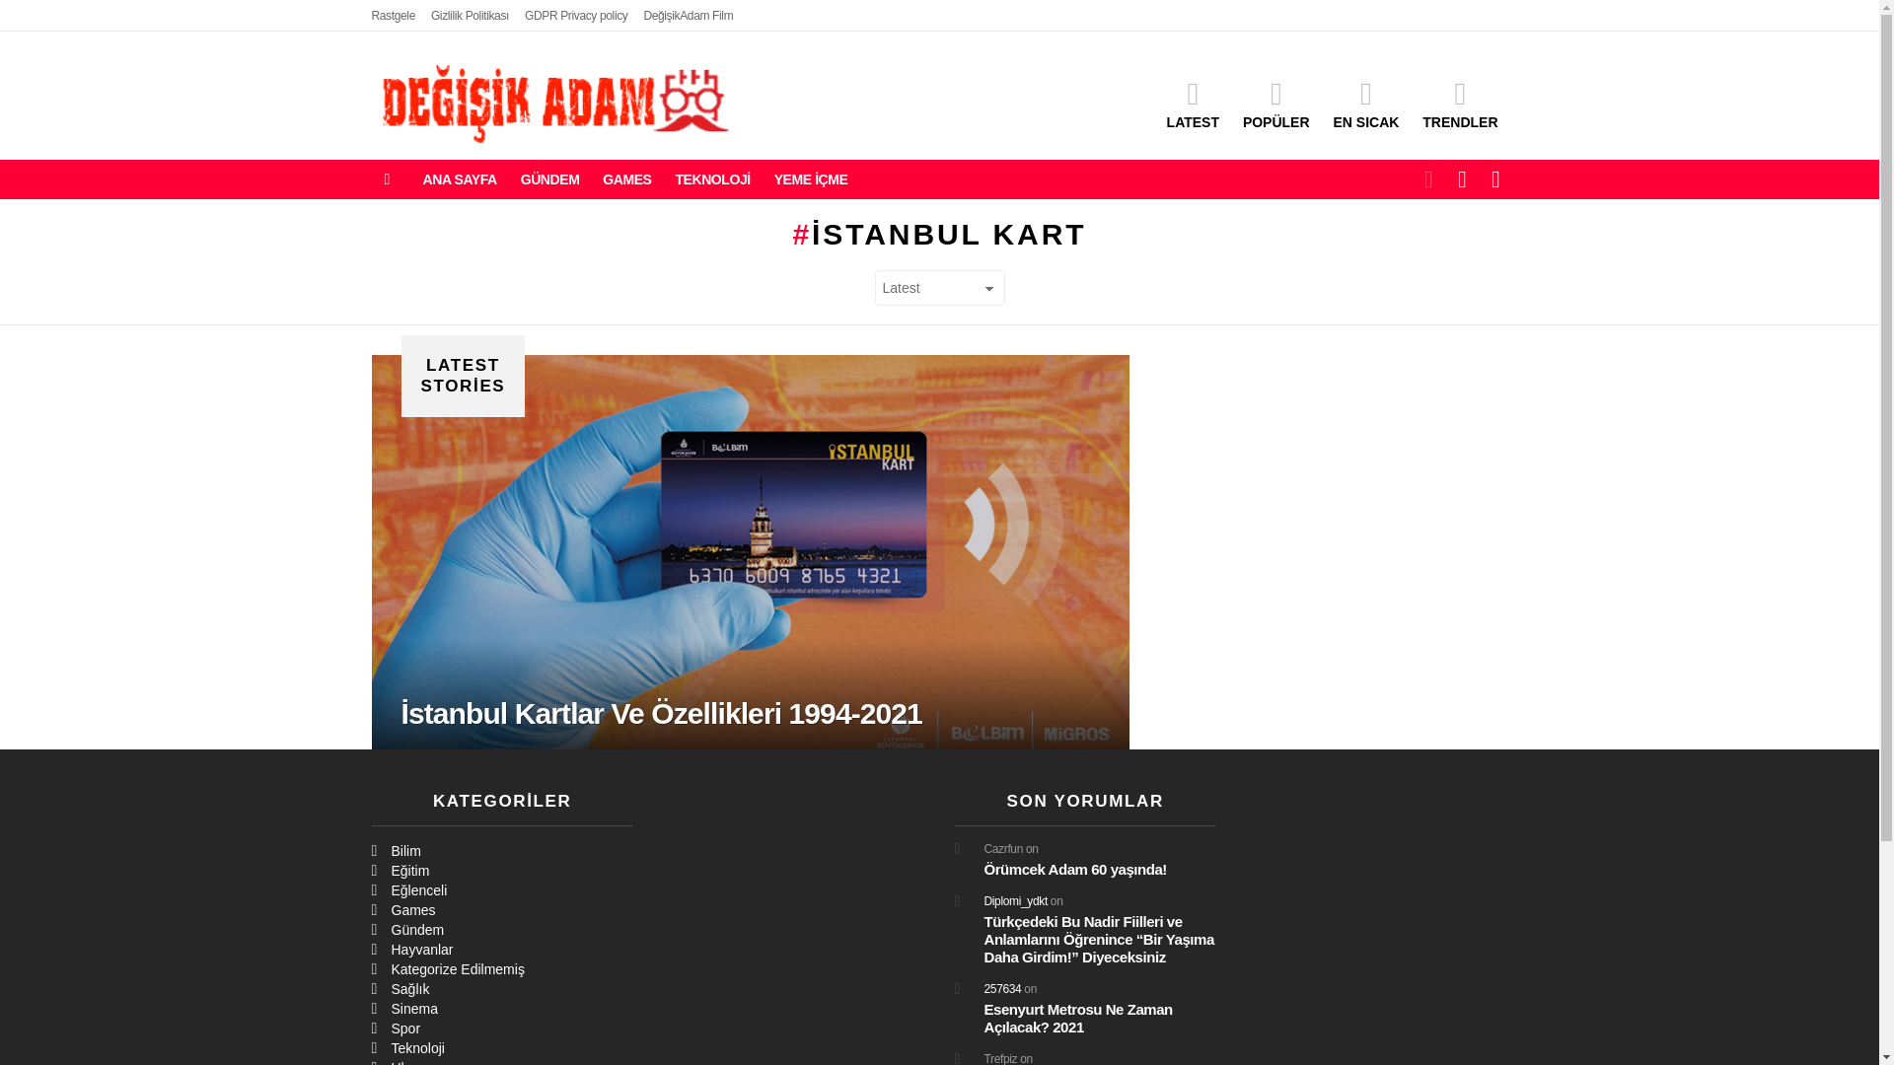  Describe the element at coordinates (1460, 104) in the screenshot. I see `TRENDLER` at that location.